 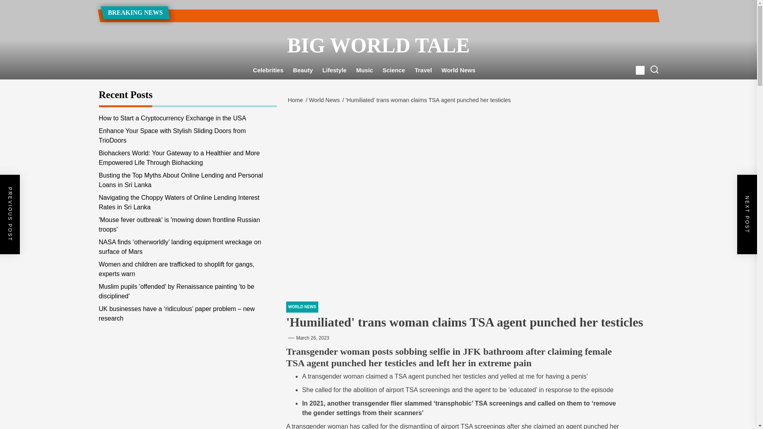 I want to click on Science, so click(x=394, y=70).